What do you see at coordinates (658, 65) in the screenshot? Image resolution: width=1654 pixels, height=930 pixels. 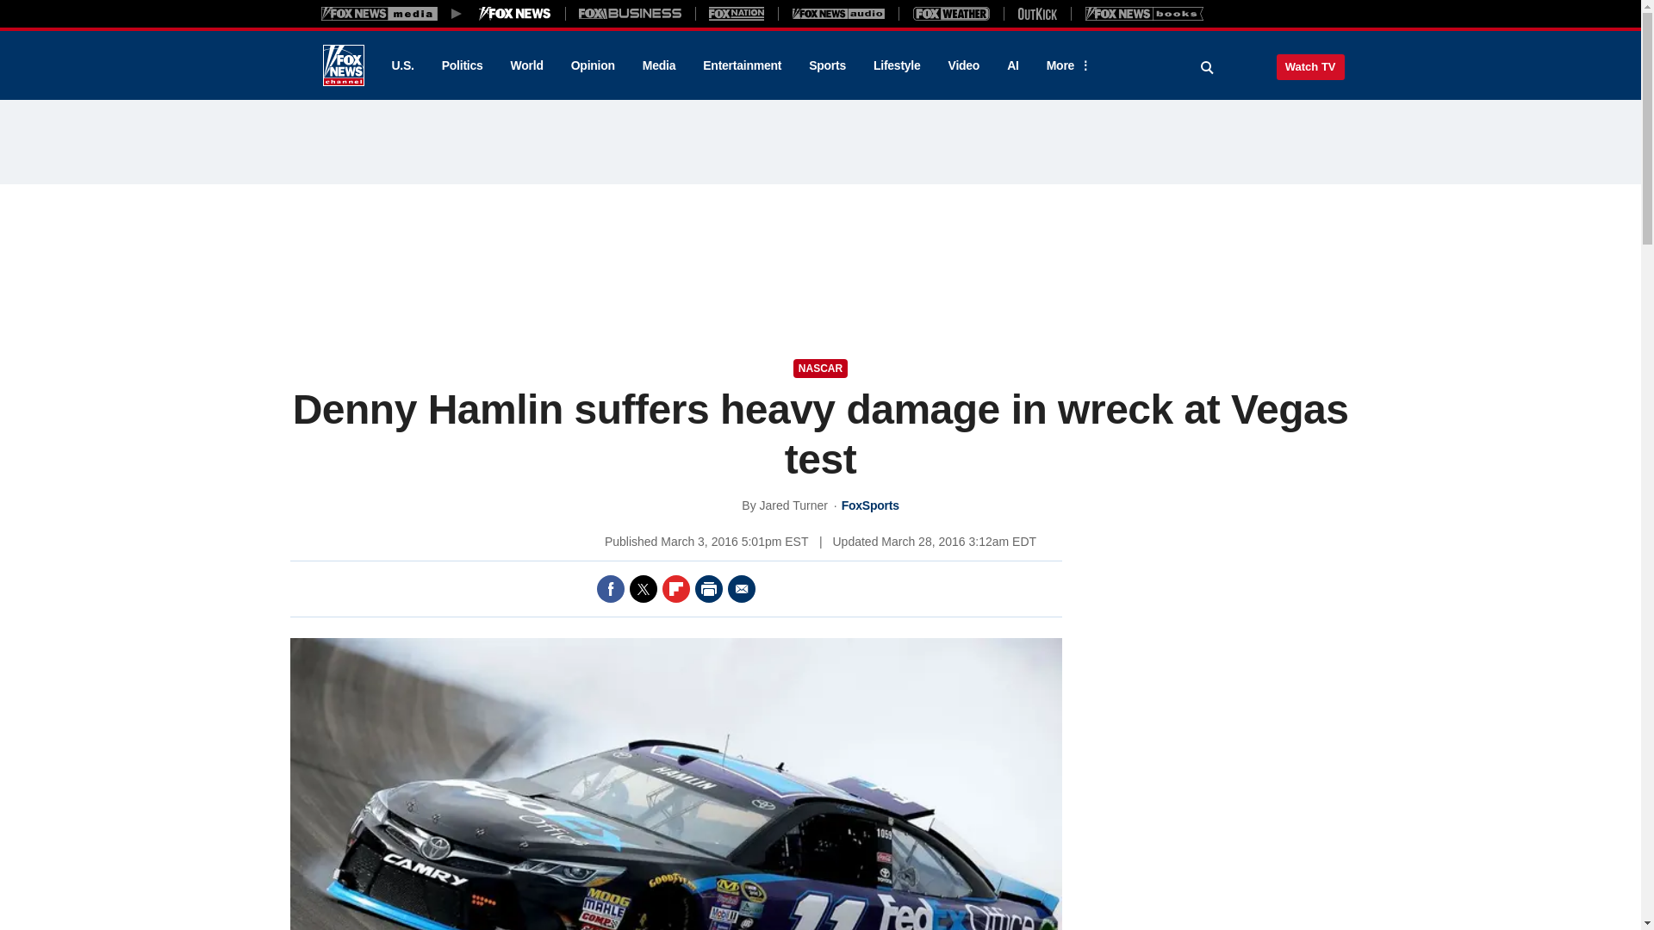 I see `Media` at bounding box center [658, 65].